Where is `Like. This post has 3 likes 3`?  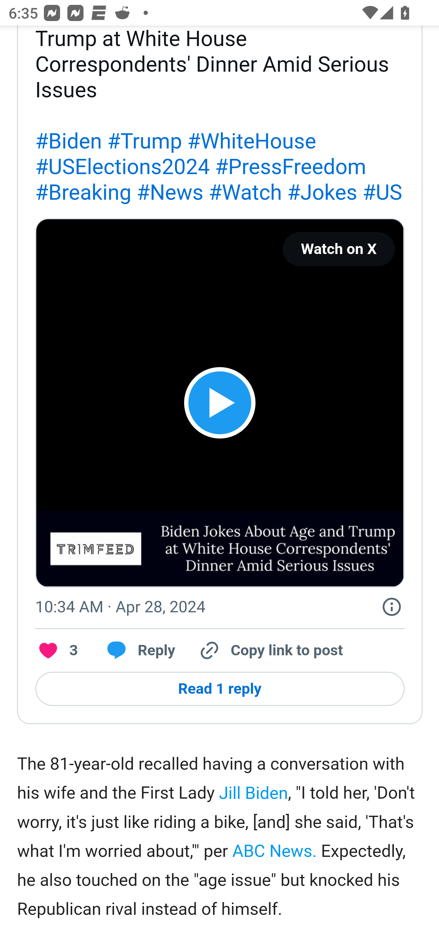 Like. This post has 3 likes 3 is located at coordinates (57, 651).